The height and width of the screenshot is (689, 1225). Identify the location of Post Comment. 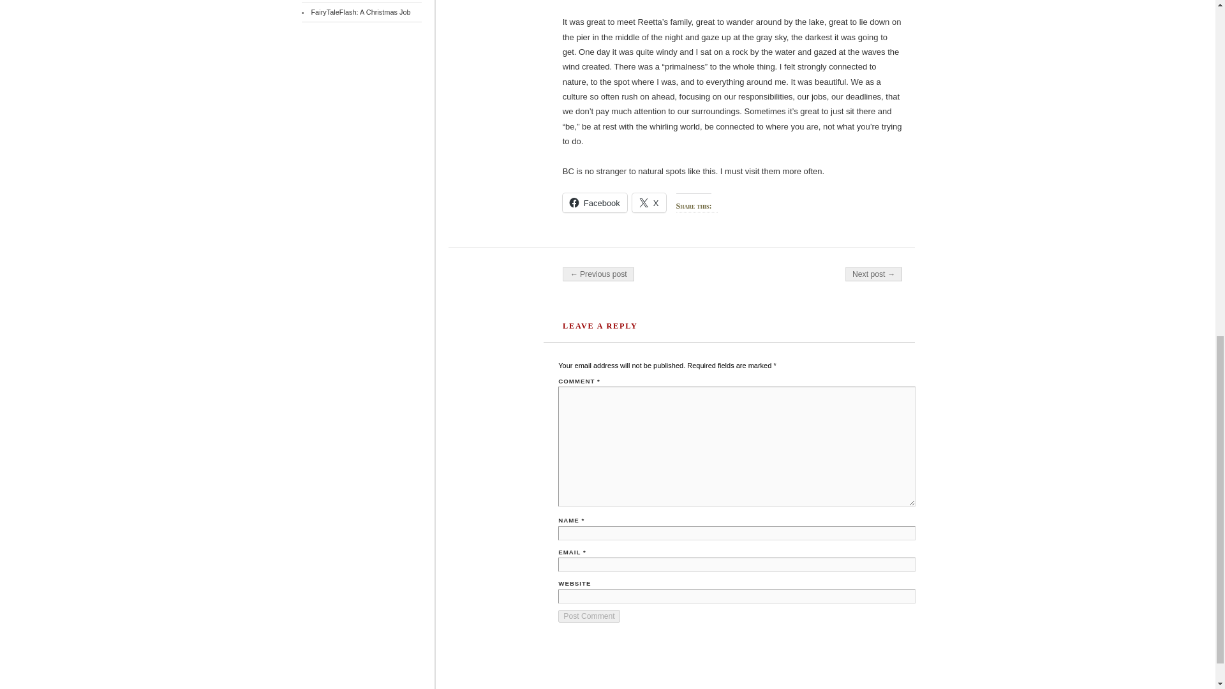
(589, 616).